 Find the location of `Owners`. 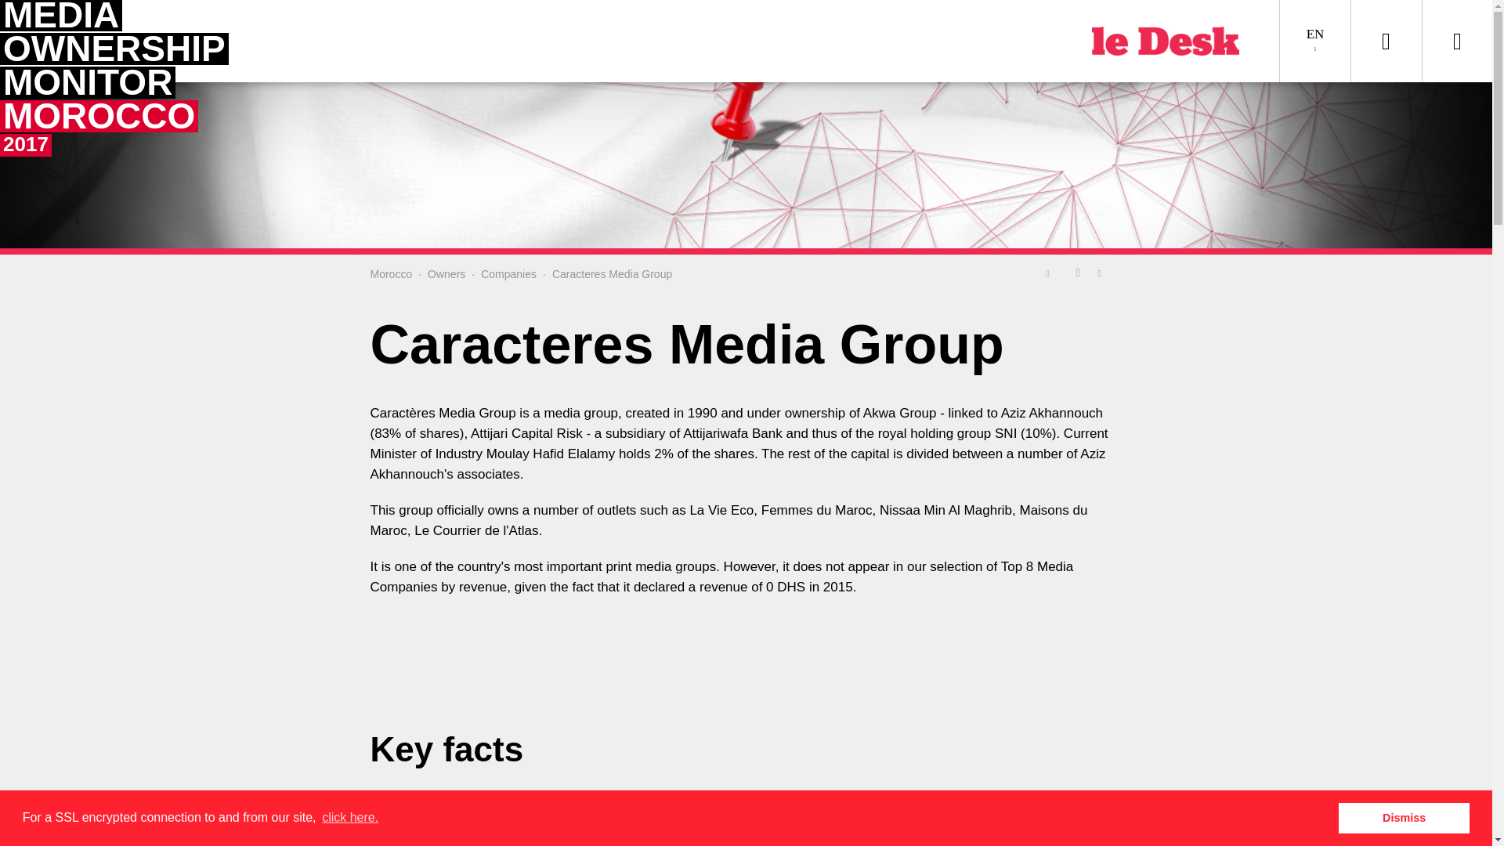

Owners is located at coordinates (446, 274).